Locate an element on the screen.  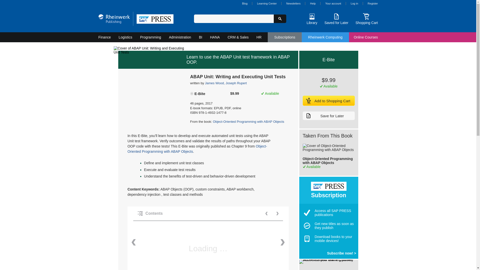
Register is located at coordinates (373, 3).